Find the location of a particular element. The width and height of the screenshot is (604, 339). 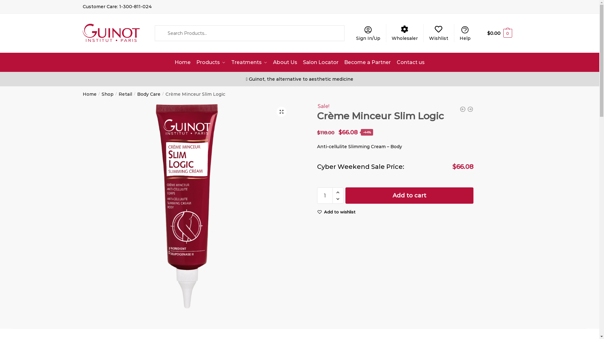

Body Care is located at coordinates (149, 94).